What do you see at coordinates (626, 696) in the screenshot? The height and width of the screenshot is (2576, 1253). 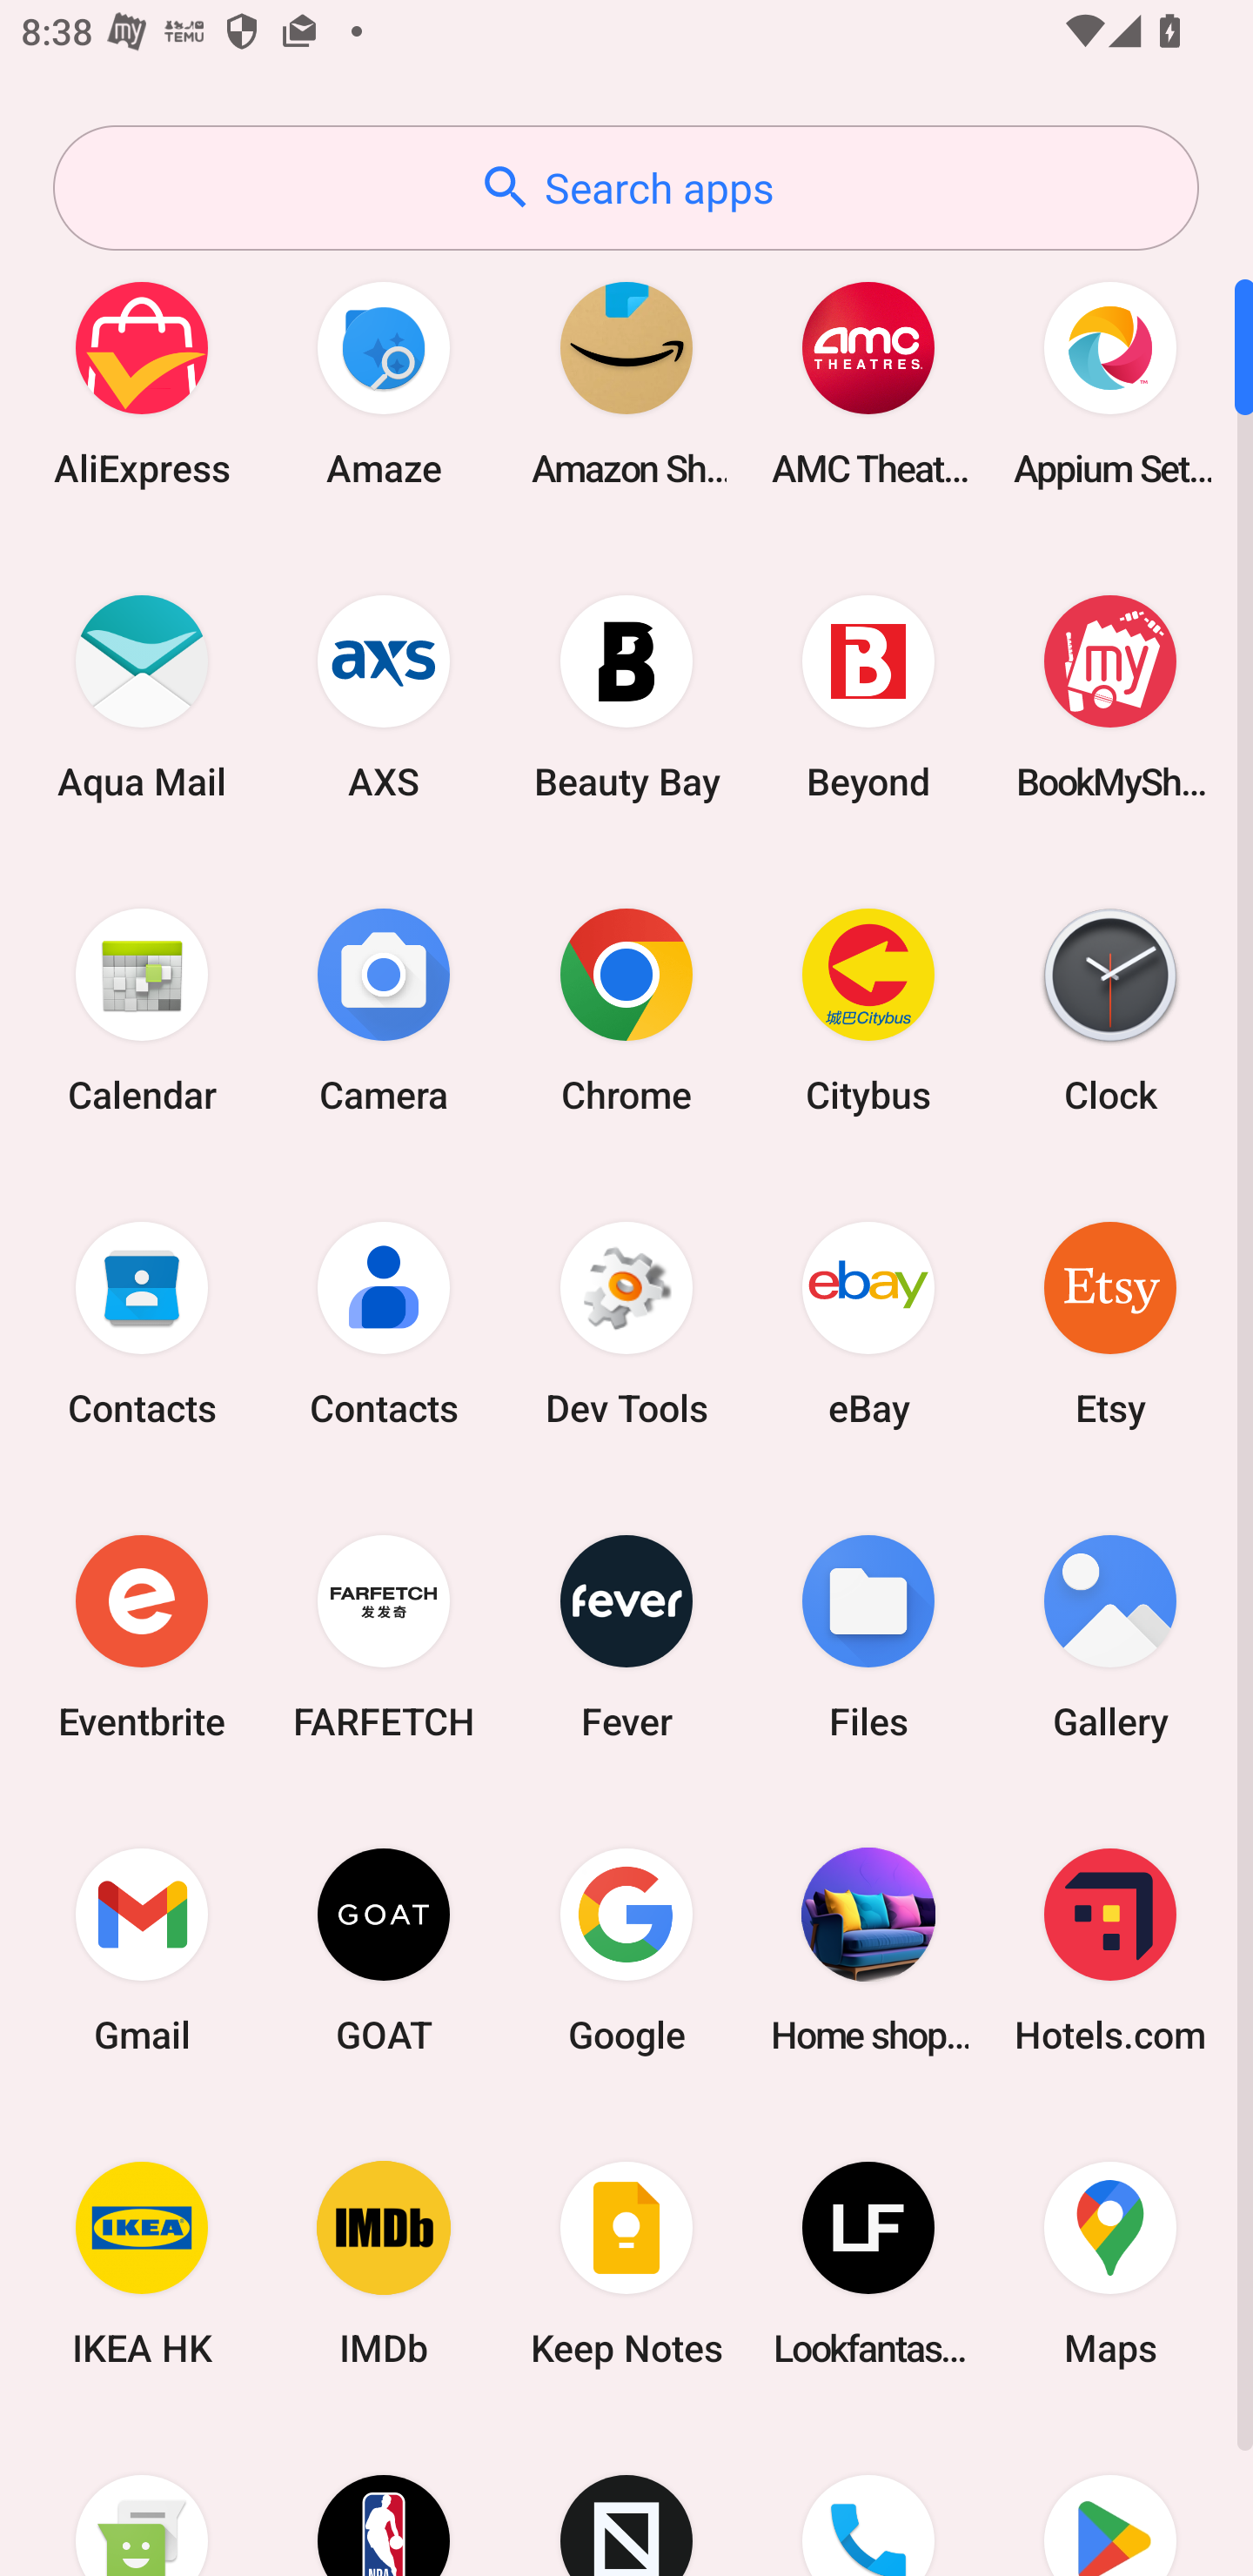 I see `Beauty Bay` at bounding box center [626, 696].